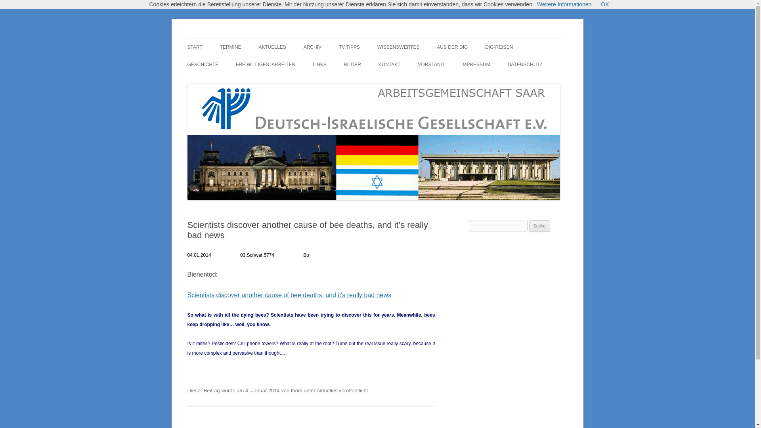 The height and width of the screenshot is (428, 761). What do you see at coordinates (312, 47) in the screenshot?
I see `ARCHIV` at bounding box center [312, 47].